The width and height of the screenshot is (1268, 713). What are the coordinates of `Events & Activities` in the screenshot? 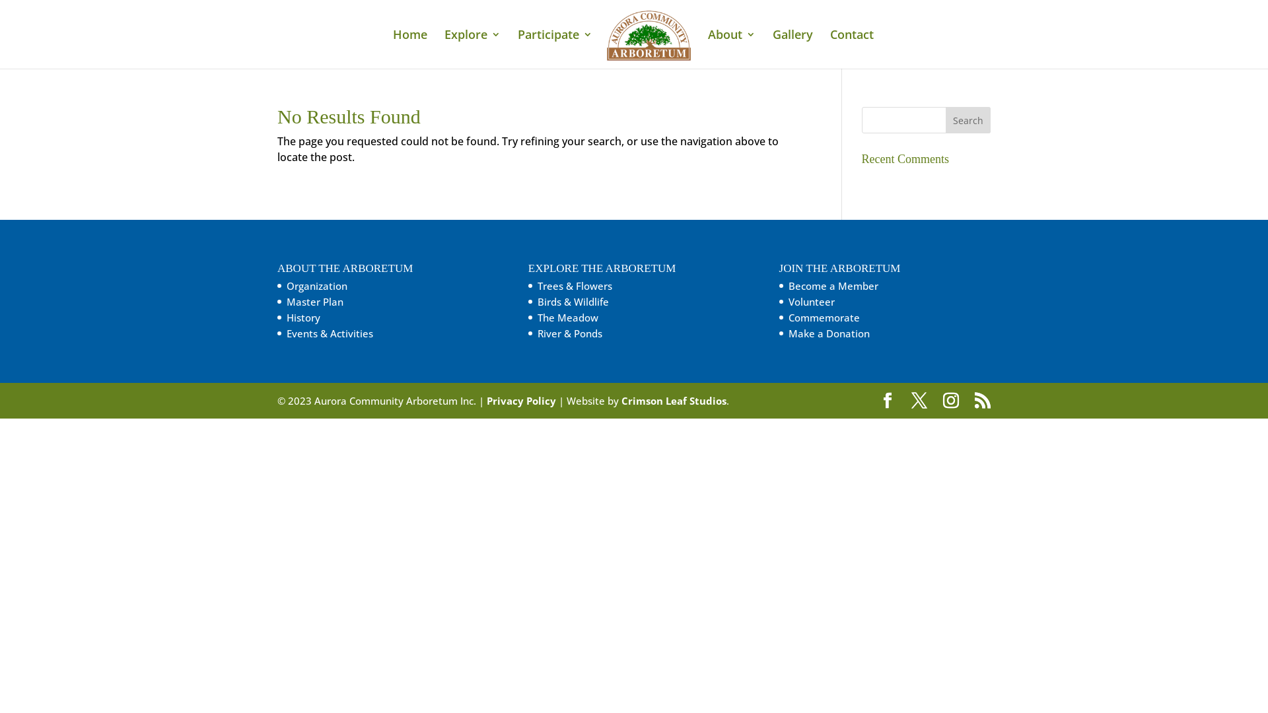 It's located at (330, 333).